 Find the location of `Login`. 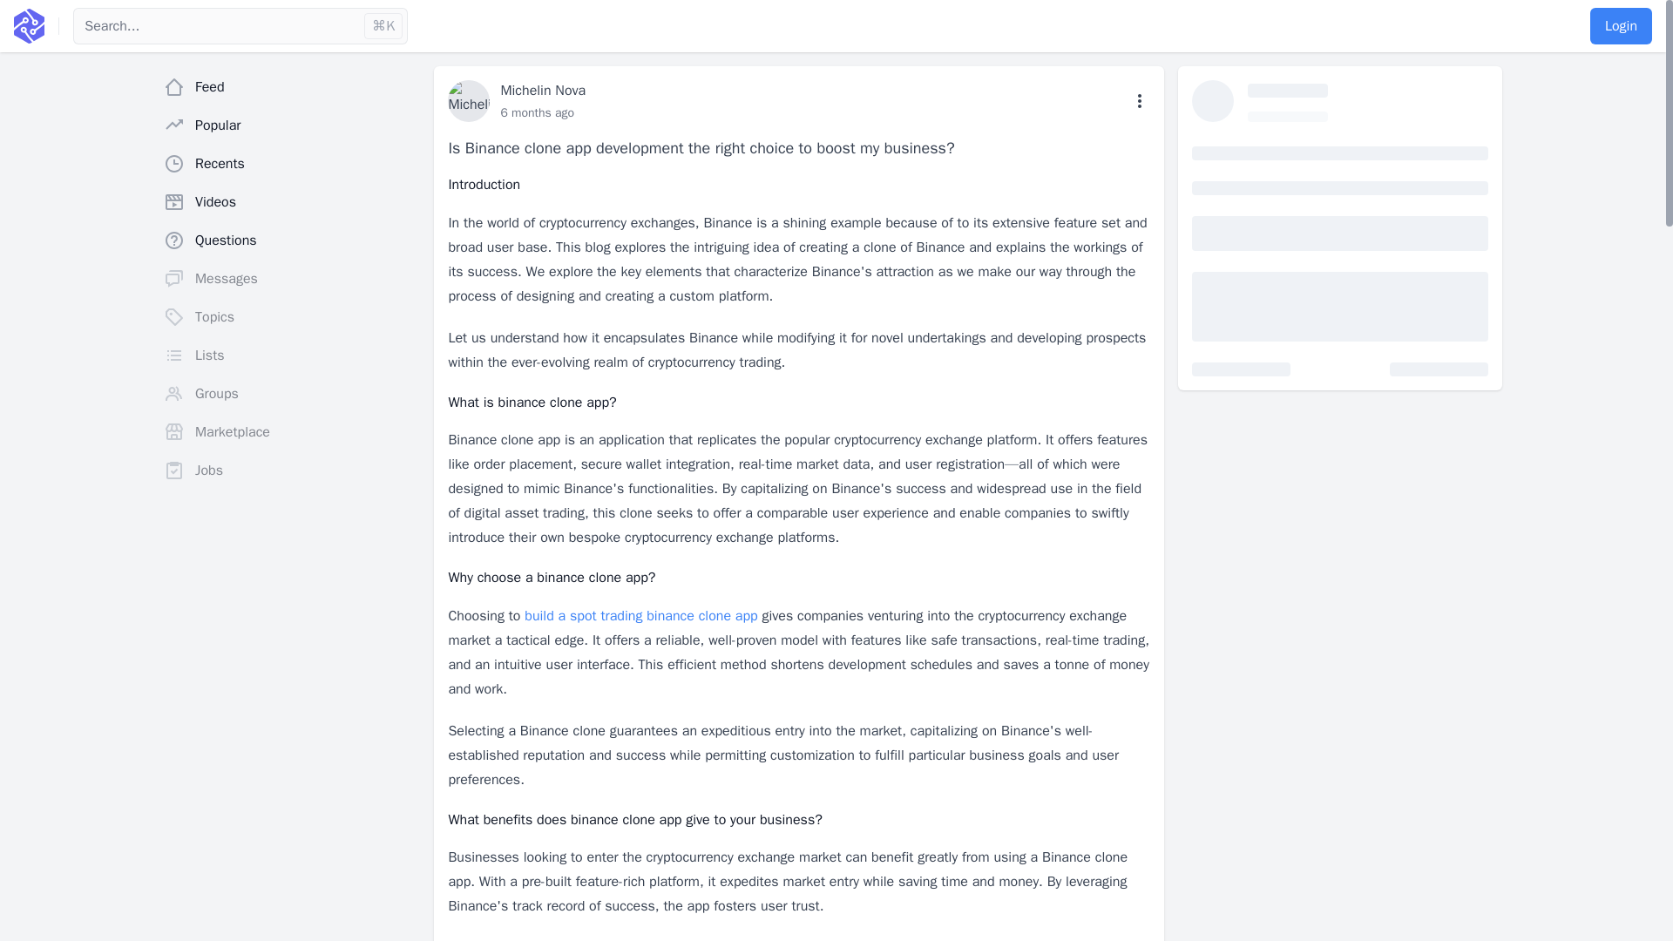

Login is located at coordinates (1621, 25).